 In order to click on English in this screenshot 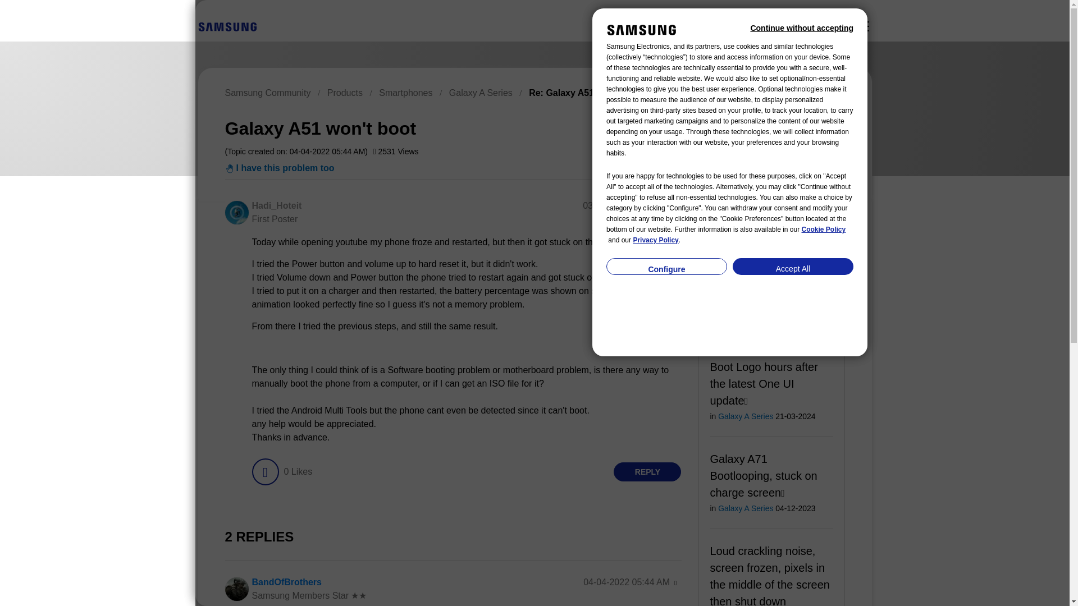, I will do `click(227, 26)`.